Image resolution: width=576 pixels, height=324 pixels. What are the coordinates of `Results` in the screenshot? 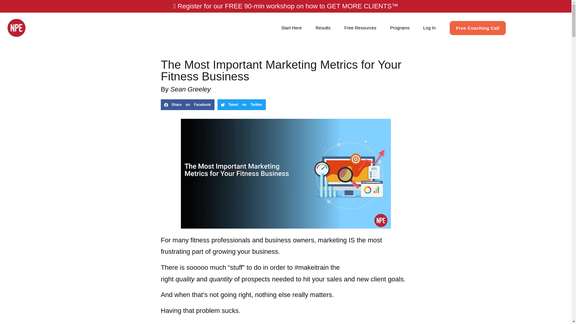 It's located at (323, 28).